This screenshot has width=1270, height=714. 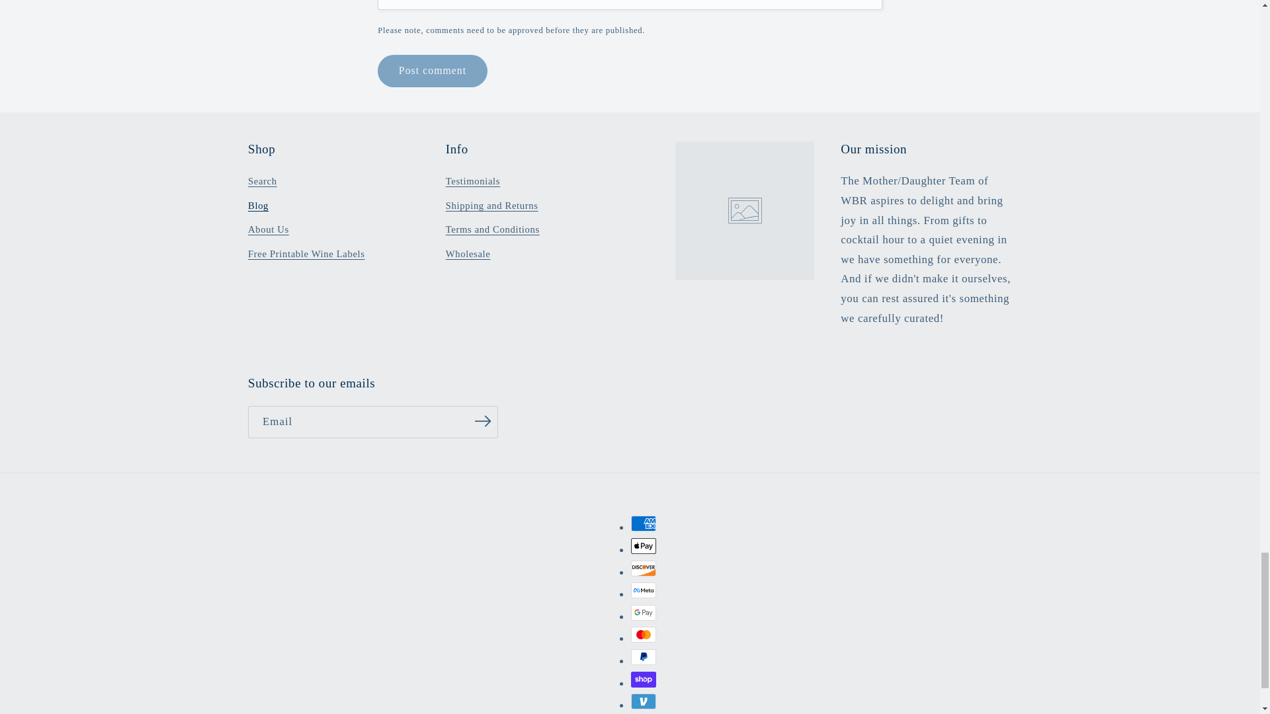 I want to click on Mastercard, so click(x=644, y=635).